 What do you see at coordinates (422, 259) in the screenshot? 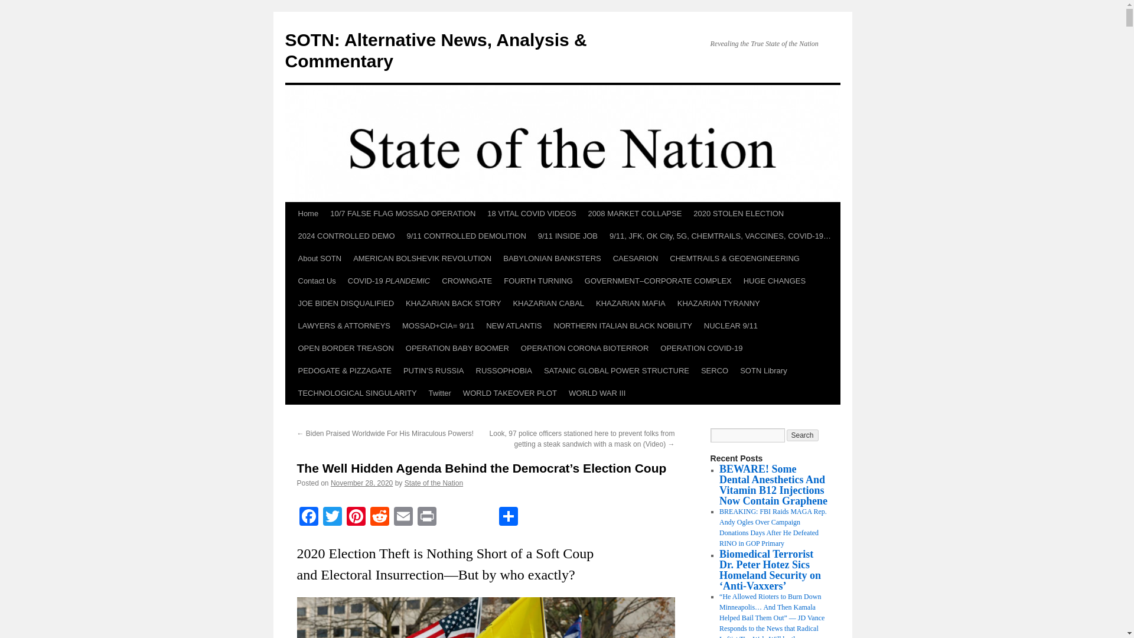
I see `AMERICAN BOLSHEVIK REVOLUTION` at bounding box center [422, 259].